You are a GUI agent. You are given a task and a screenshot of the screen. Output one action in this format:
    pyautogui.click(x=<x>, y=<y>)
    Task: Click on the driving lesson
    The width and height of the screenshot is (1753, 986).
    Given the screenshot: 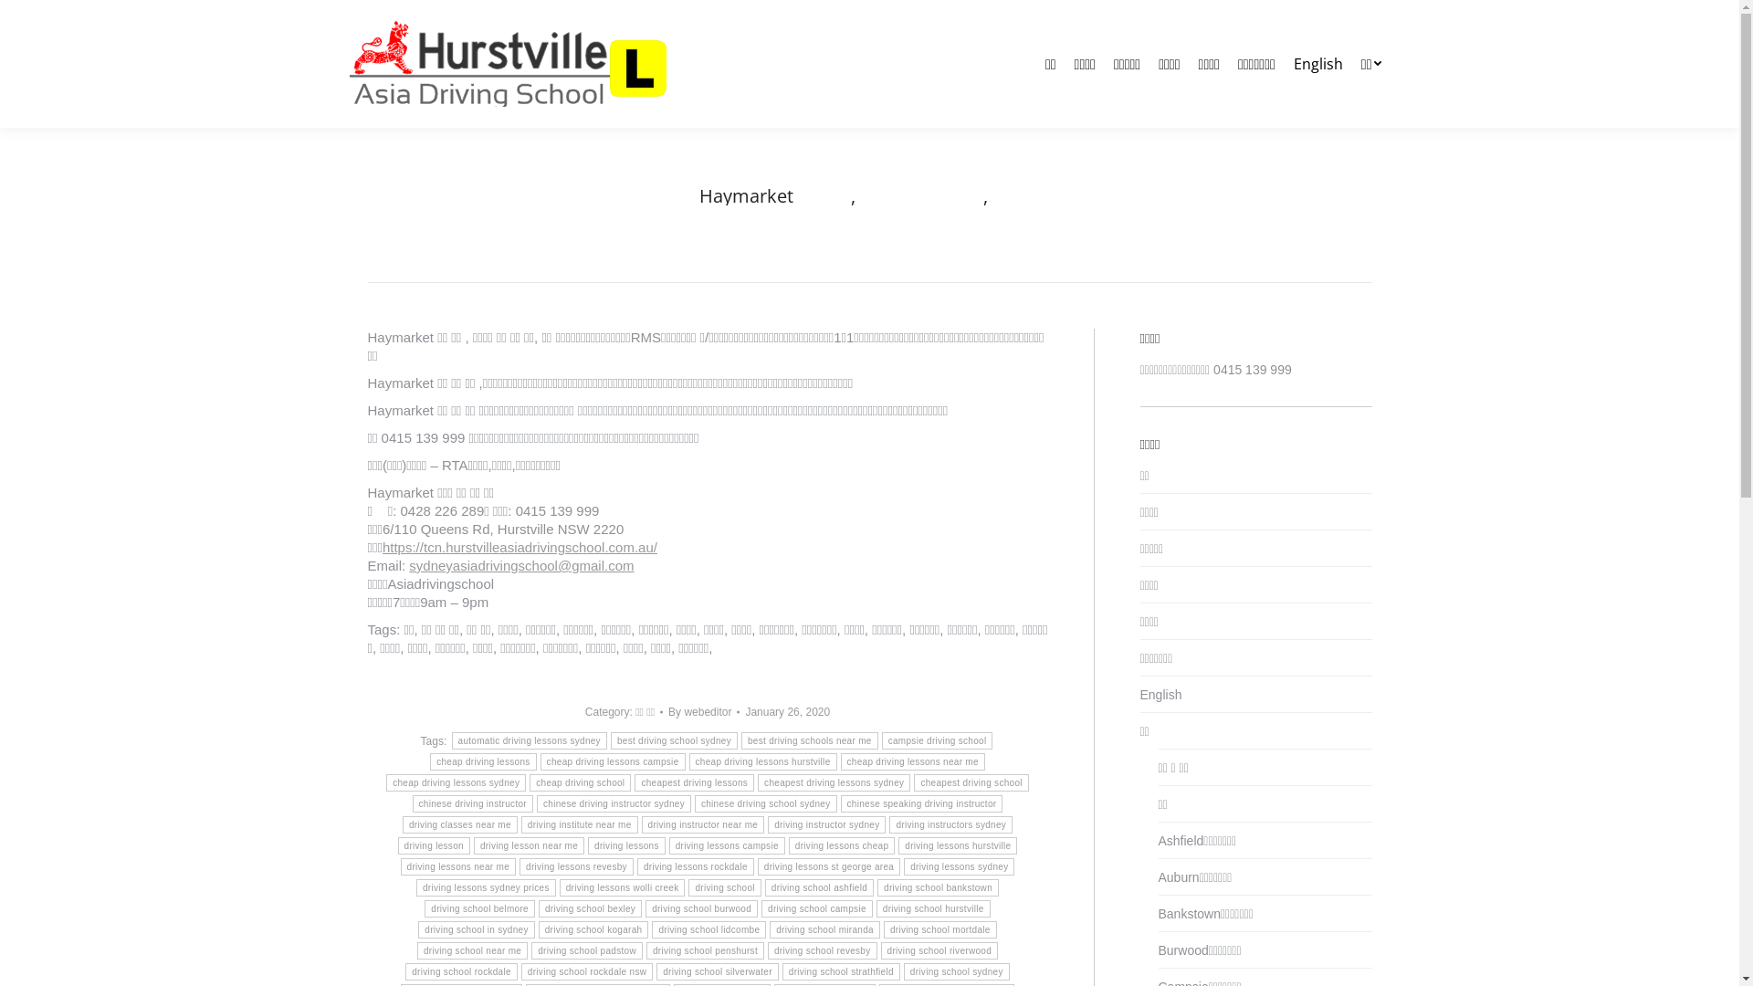 What is the action you would take?
    pyautogui.click(x=435, y=845)
    